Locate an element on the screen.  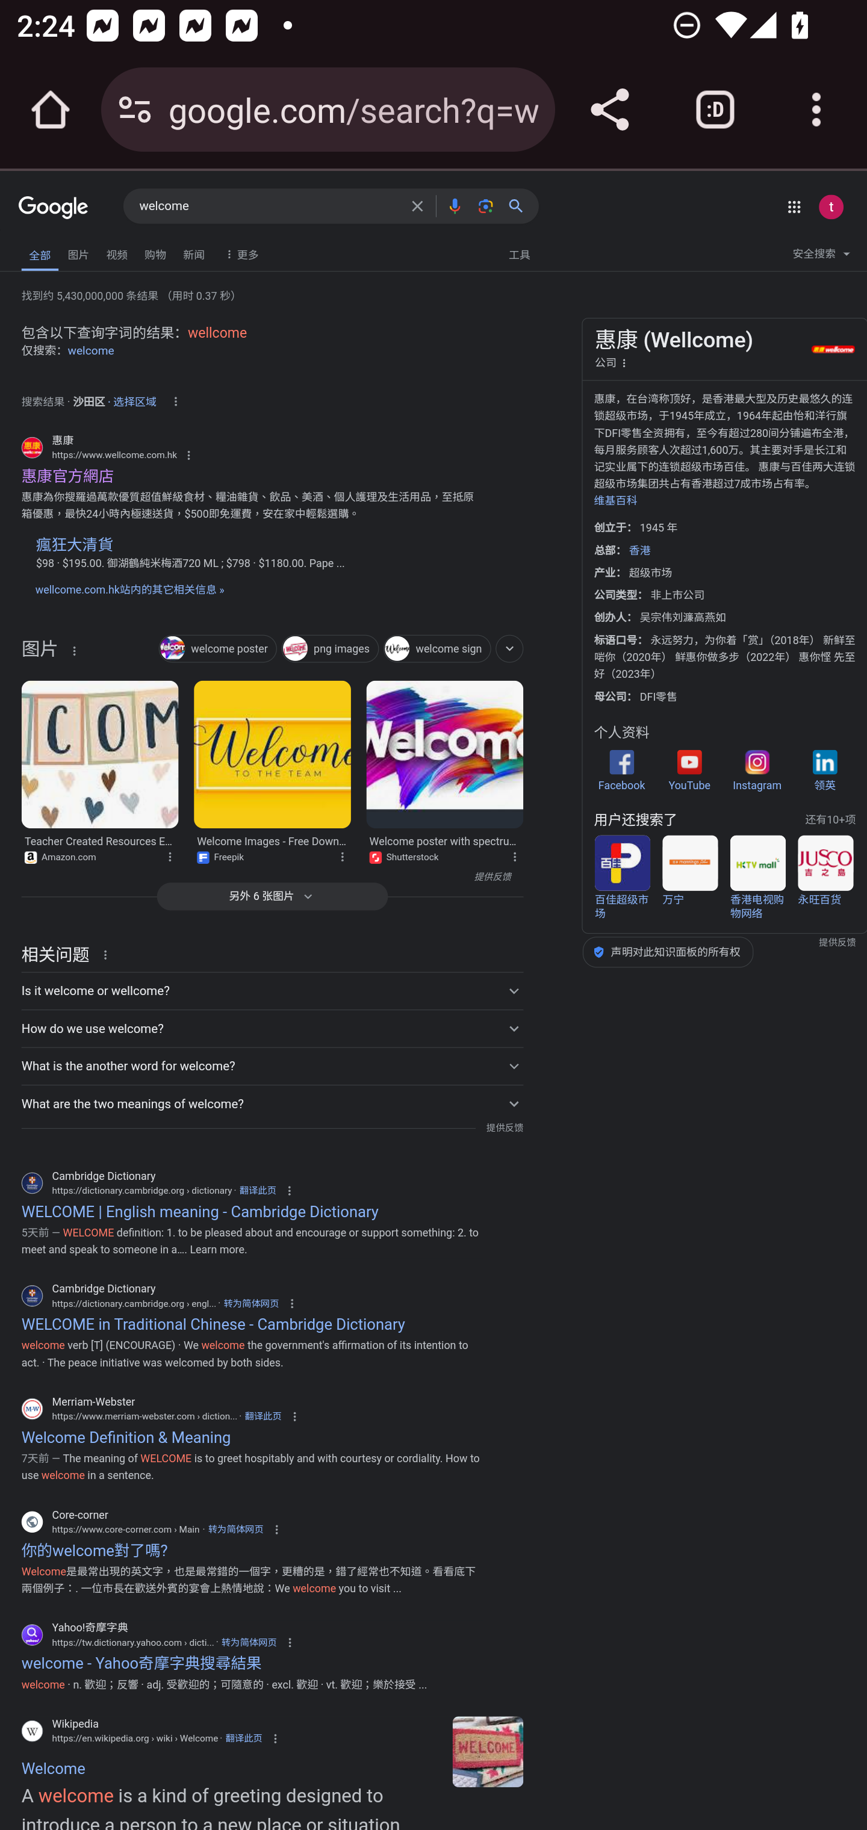
welcome sign is located at coordinates (437, 649).